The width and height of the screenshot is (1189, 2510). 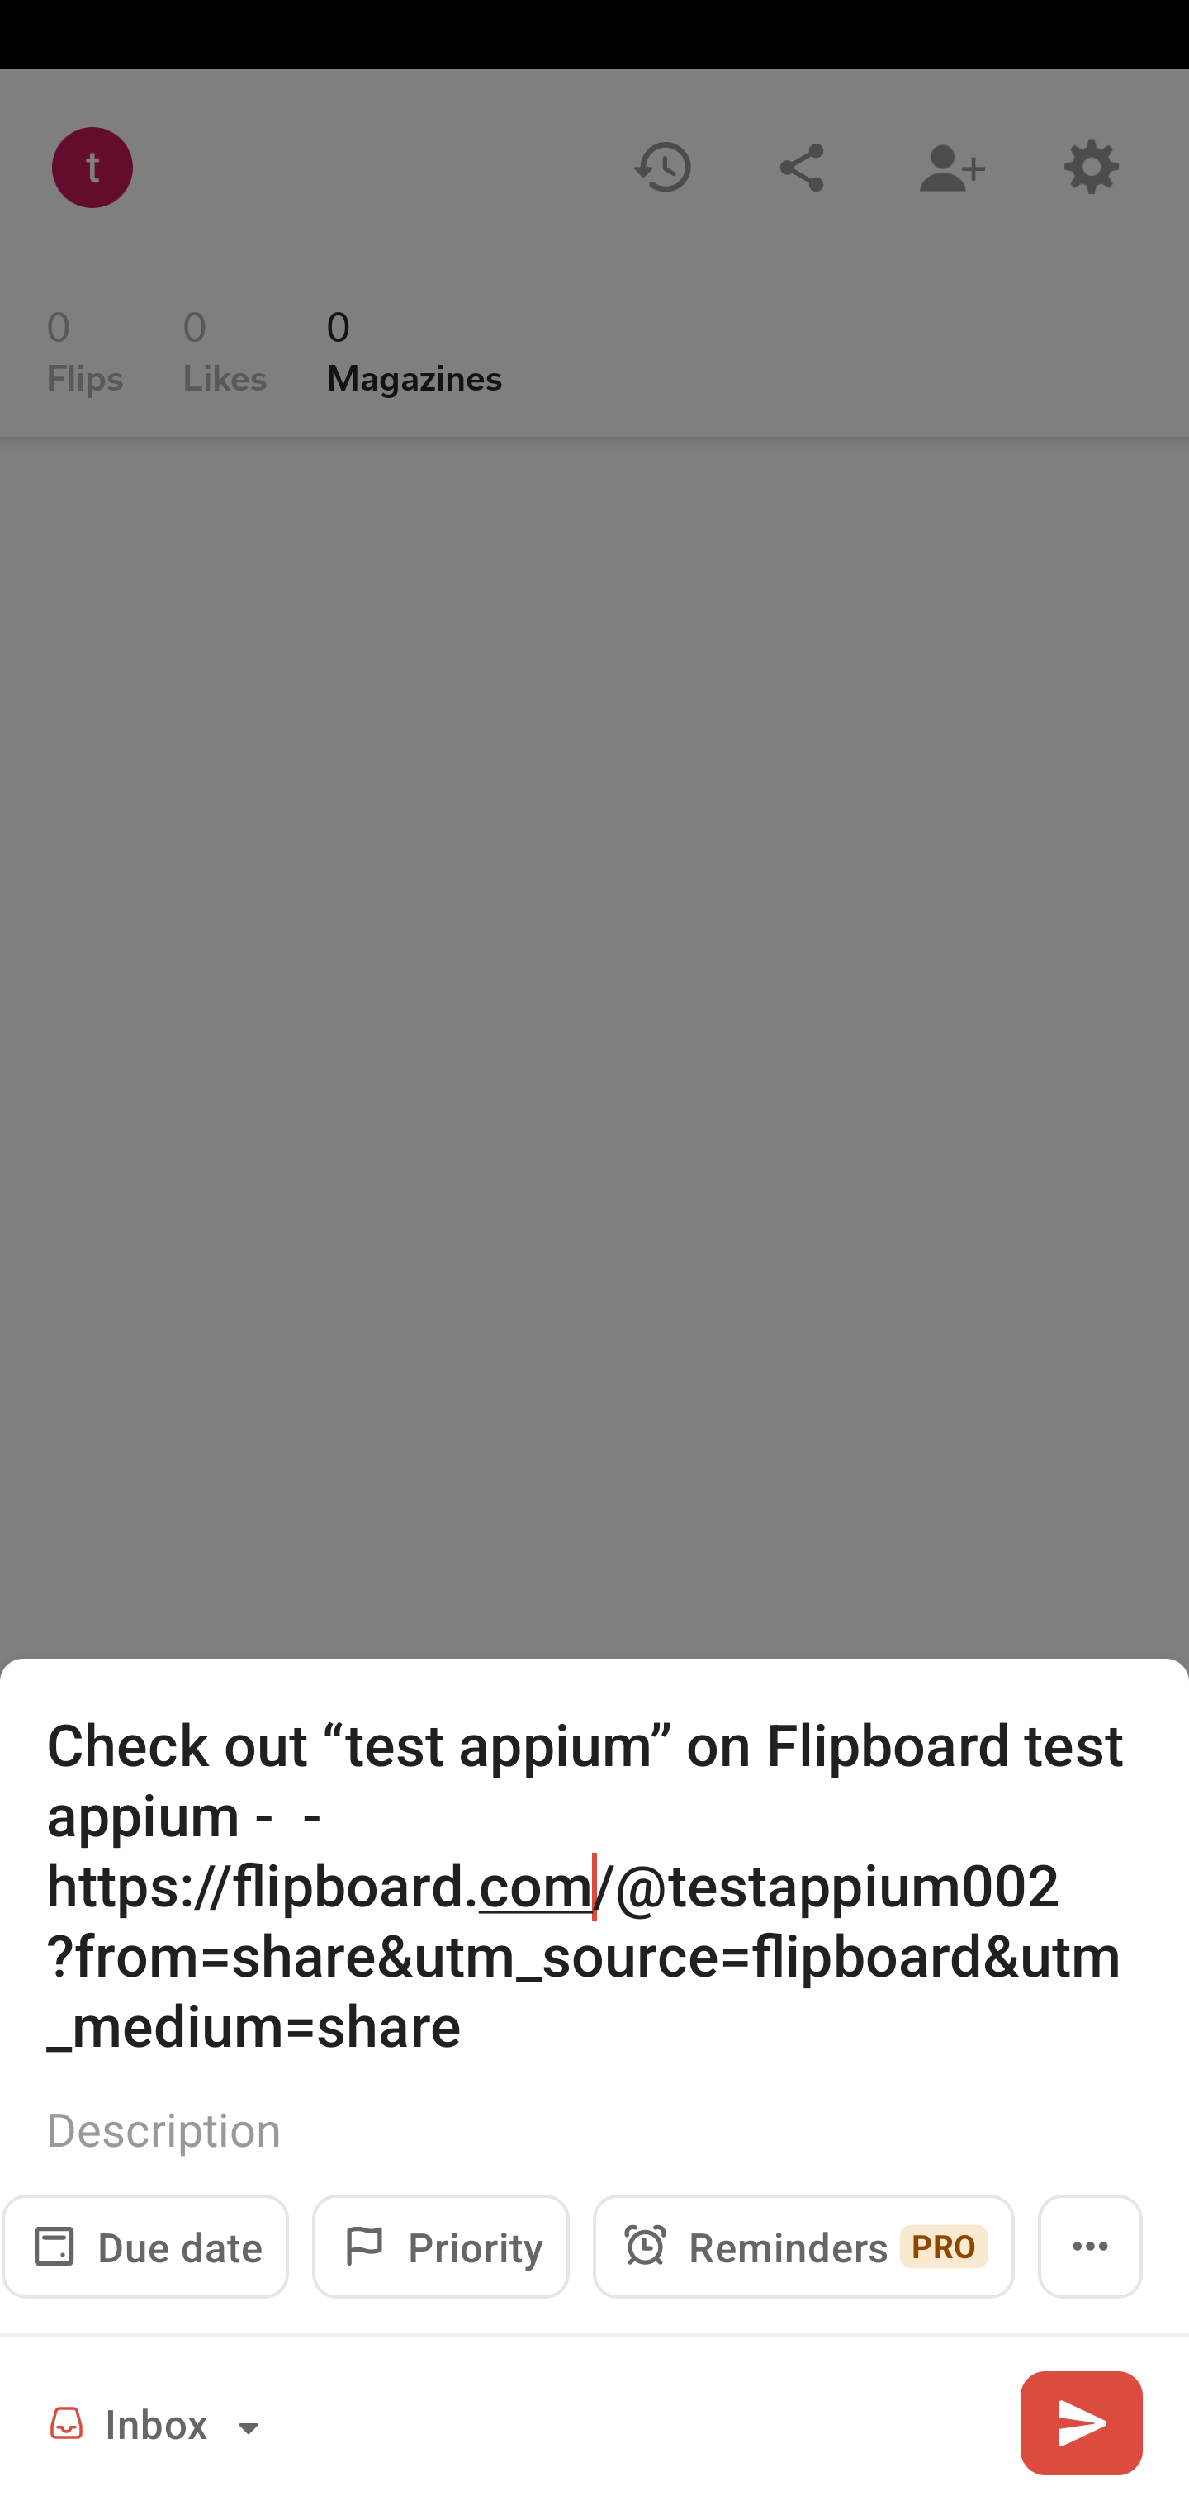 What do you see at coordinates (144, 2246) in the screenshot?
I see `Due date Date` at bounding box center [144, 2246].